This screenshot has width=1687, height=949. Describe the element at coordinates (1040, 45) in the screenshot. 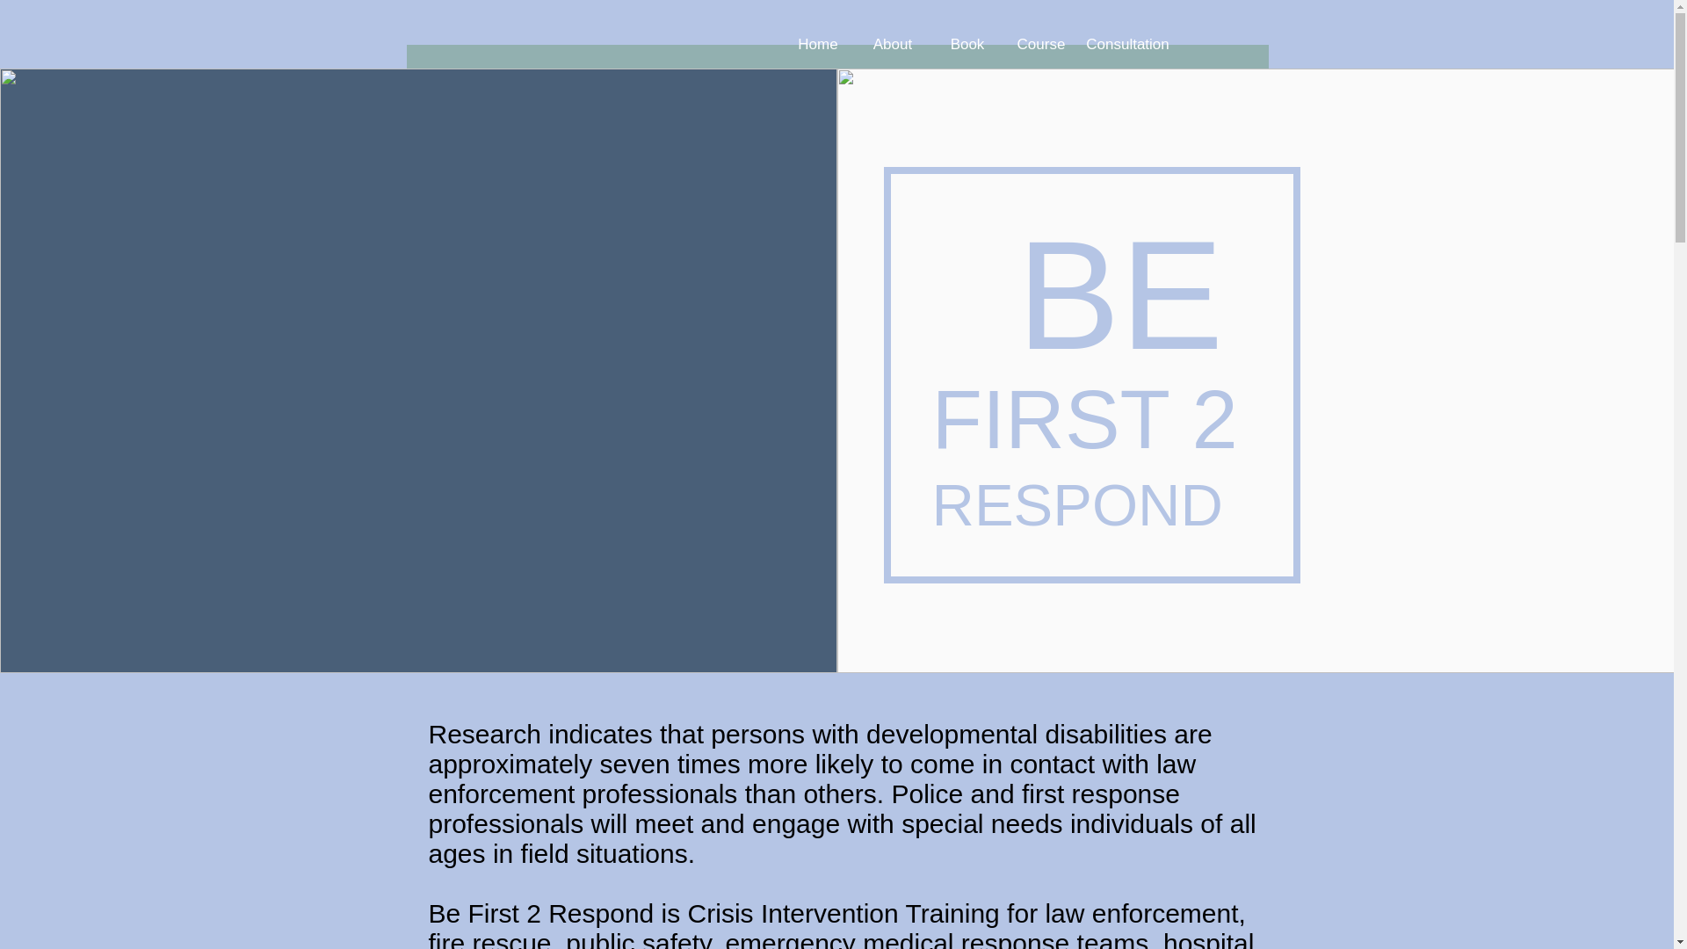

I see `Course` at that location.